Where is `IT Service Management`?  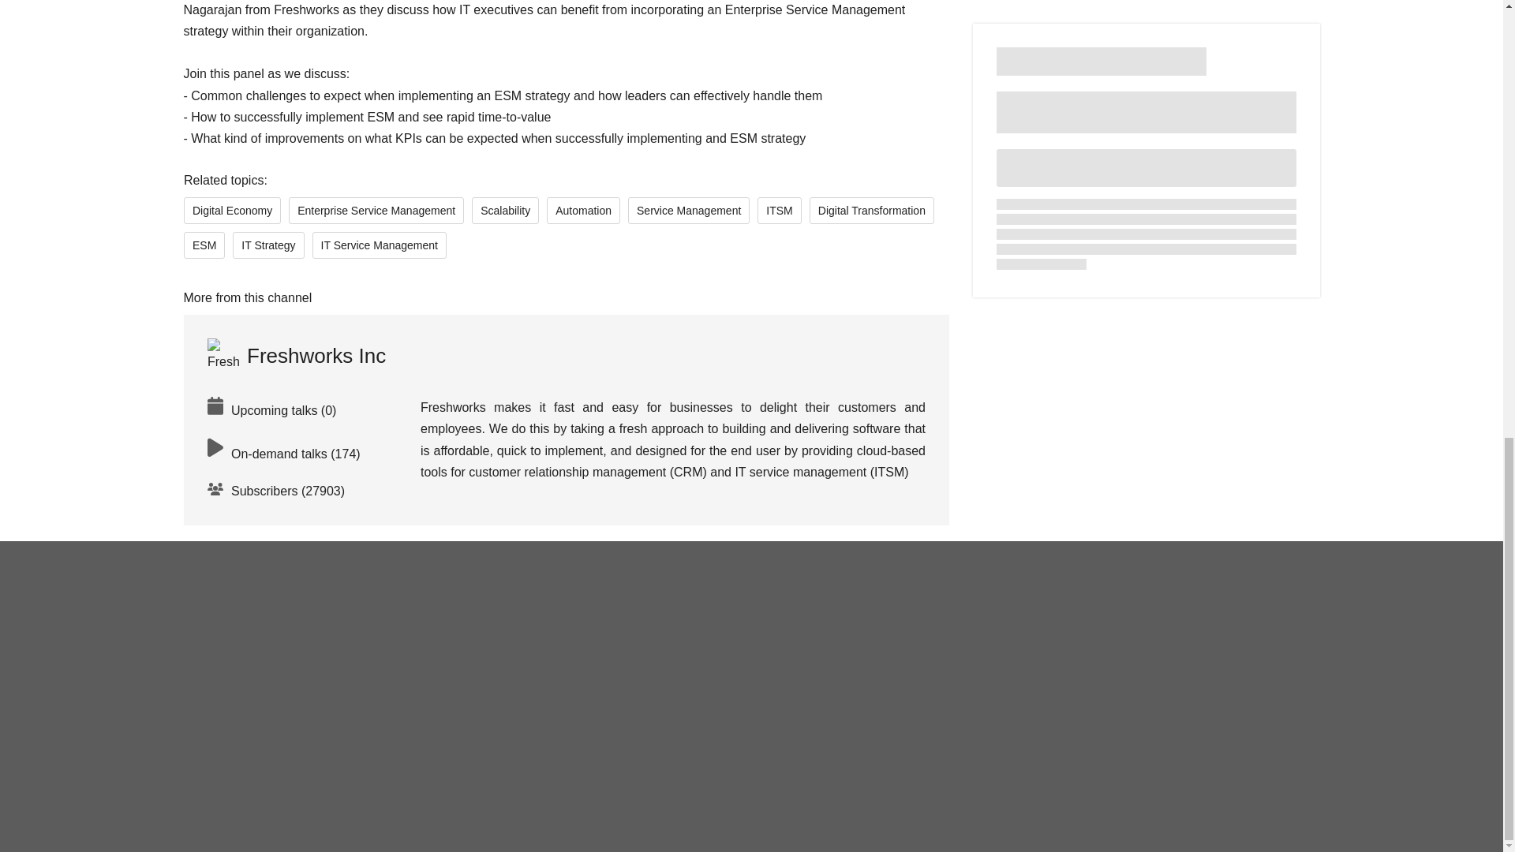 IT Service Management is located at coordinates (379, 245).